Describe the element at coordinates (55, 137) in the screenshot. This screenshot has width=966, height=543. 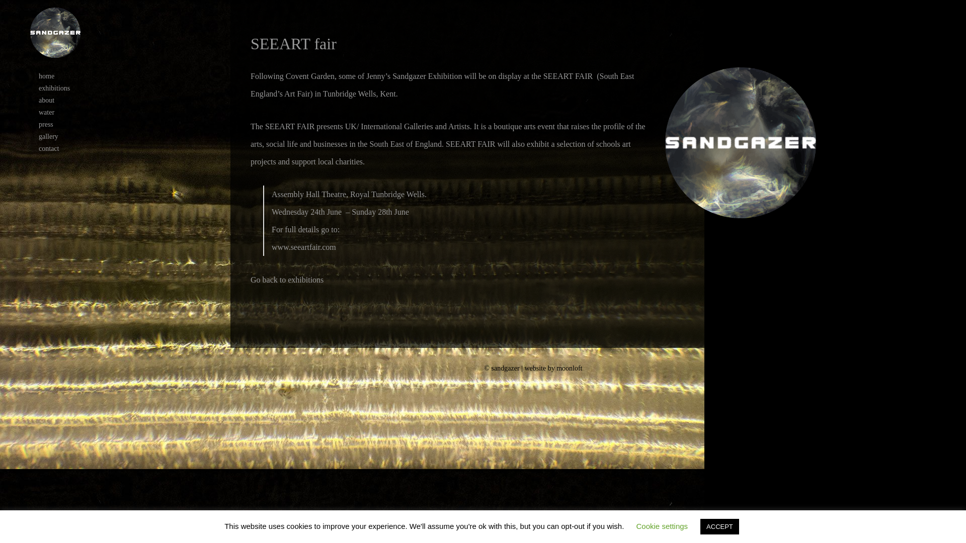
I see `gallery` at that location.